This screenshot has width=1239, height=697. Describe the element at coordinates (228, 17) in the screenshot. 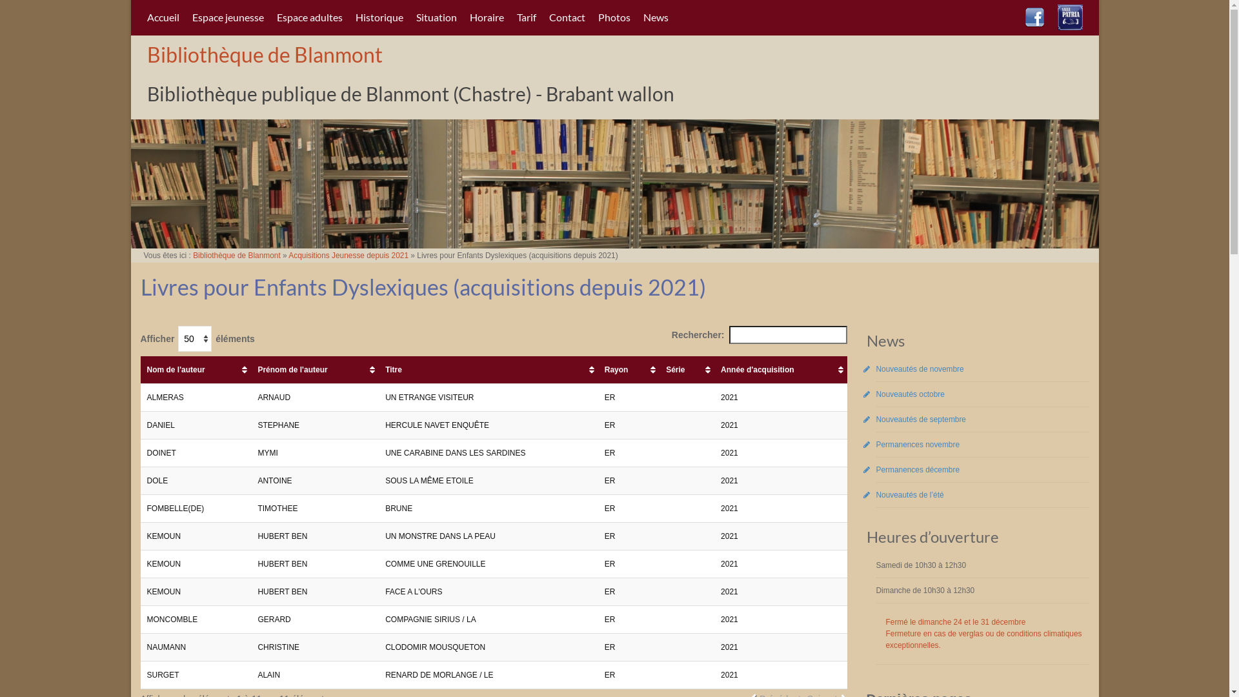

I see `Espace jeunesse` at that location.